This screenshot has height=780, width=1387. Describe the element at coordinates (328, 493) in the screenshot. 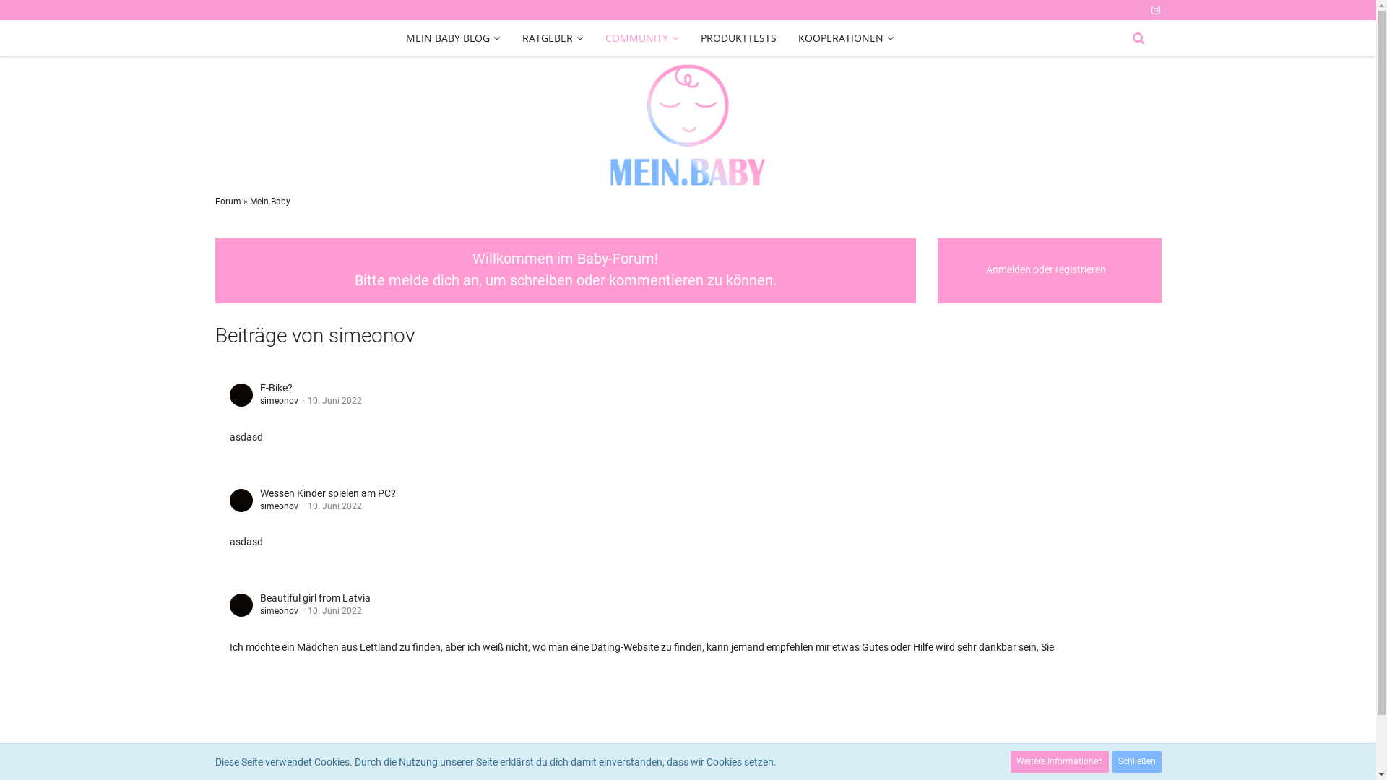

I see `Wessen Kinder spielen am PC?` at that location.